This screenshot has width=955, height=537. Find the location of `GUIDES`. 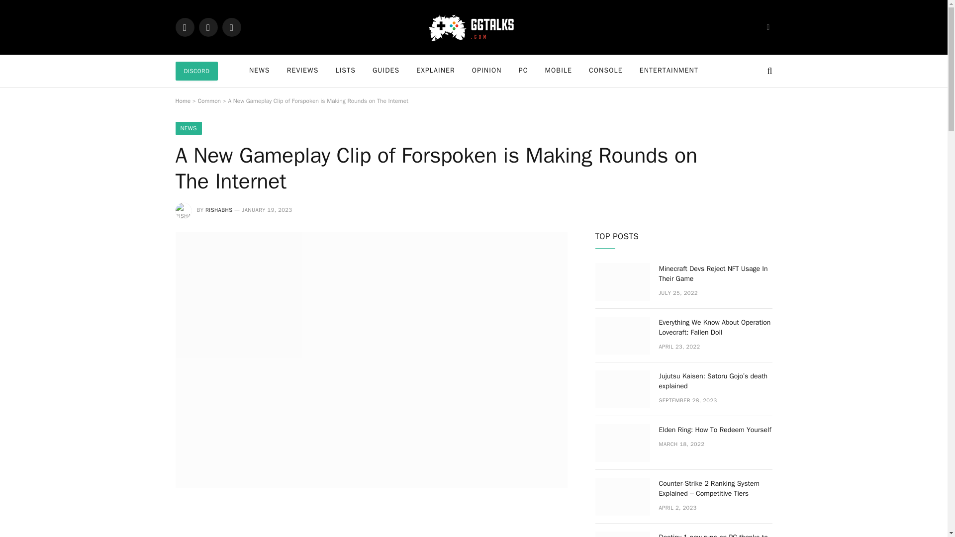

GUIDES is located at coordinates (385, 71).